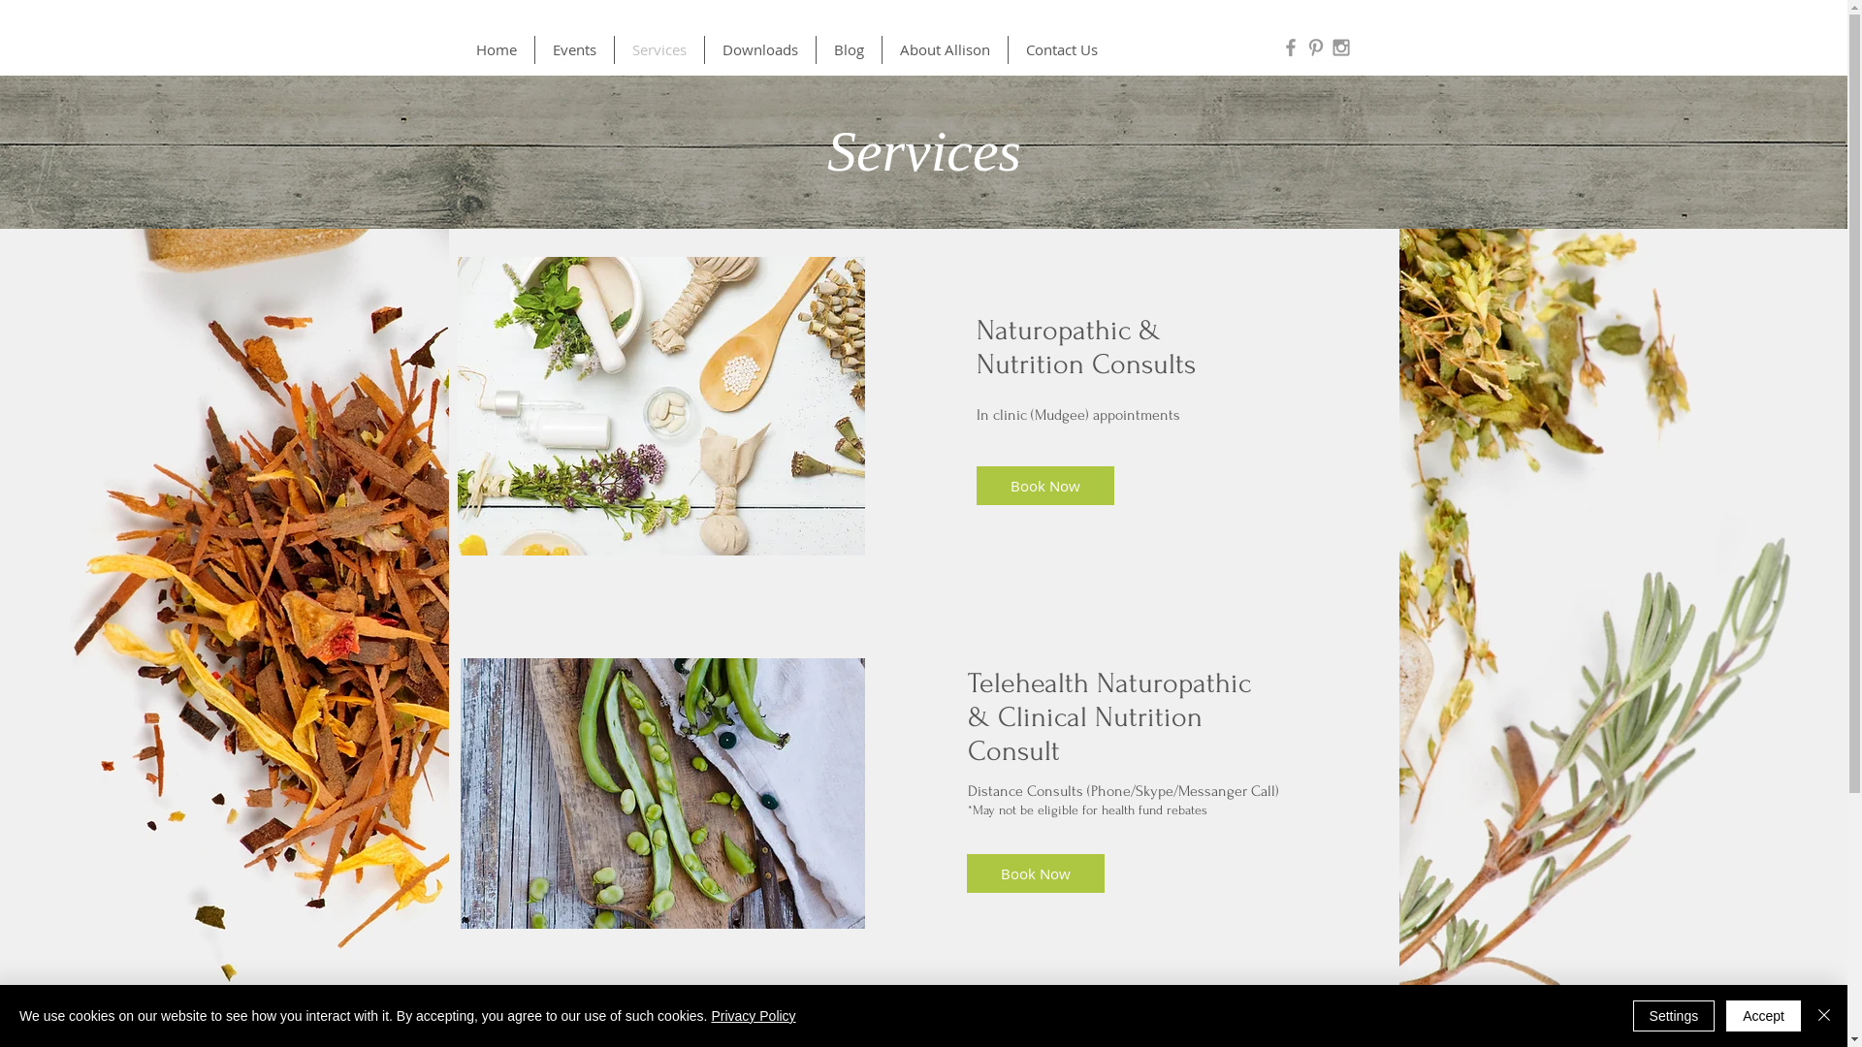 The height and width of the screenshot is (1047, 1862). Describe the element at coordinates (1763, 1016) in the screenshot. I see `Accept` at that location.